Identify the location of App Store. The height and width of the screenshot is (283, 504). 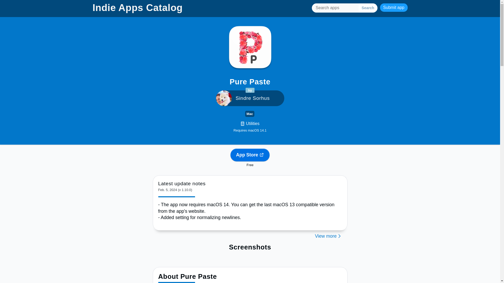
(250, 155).